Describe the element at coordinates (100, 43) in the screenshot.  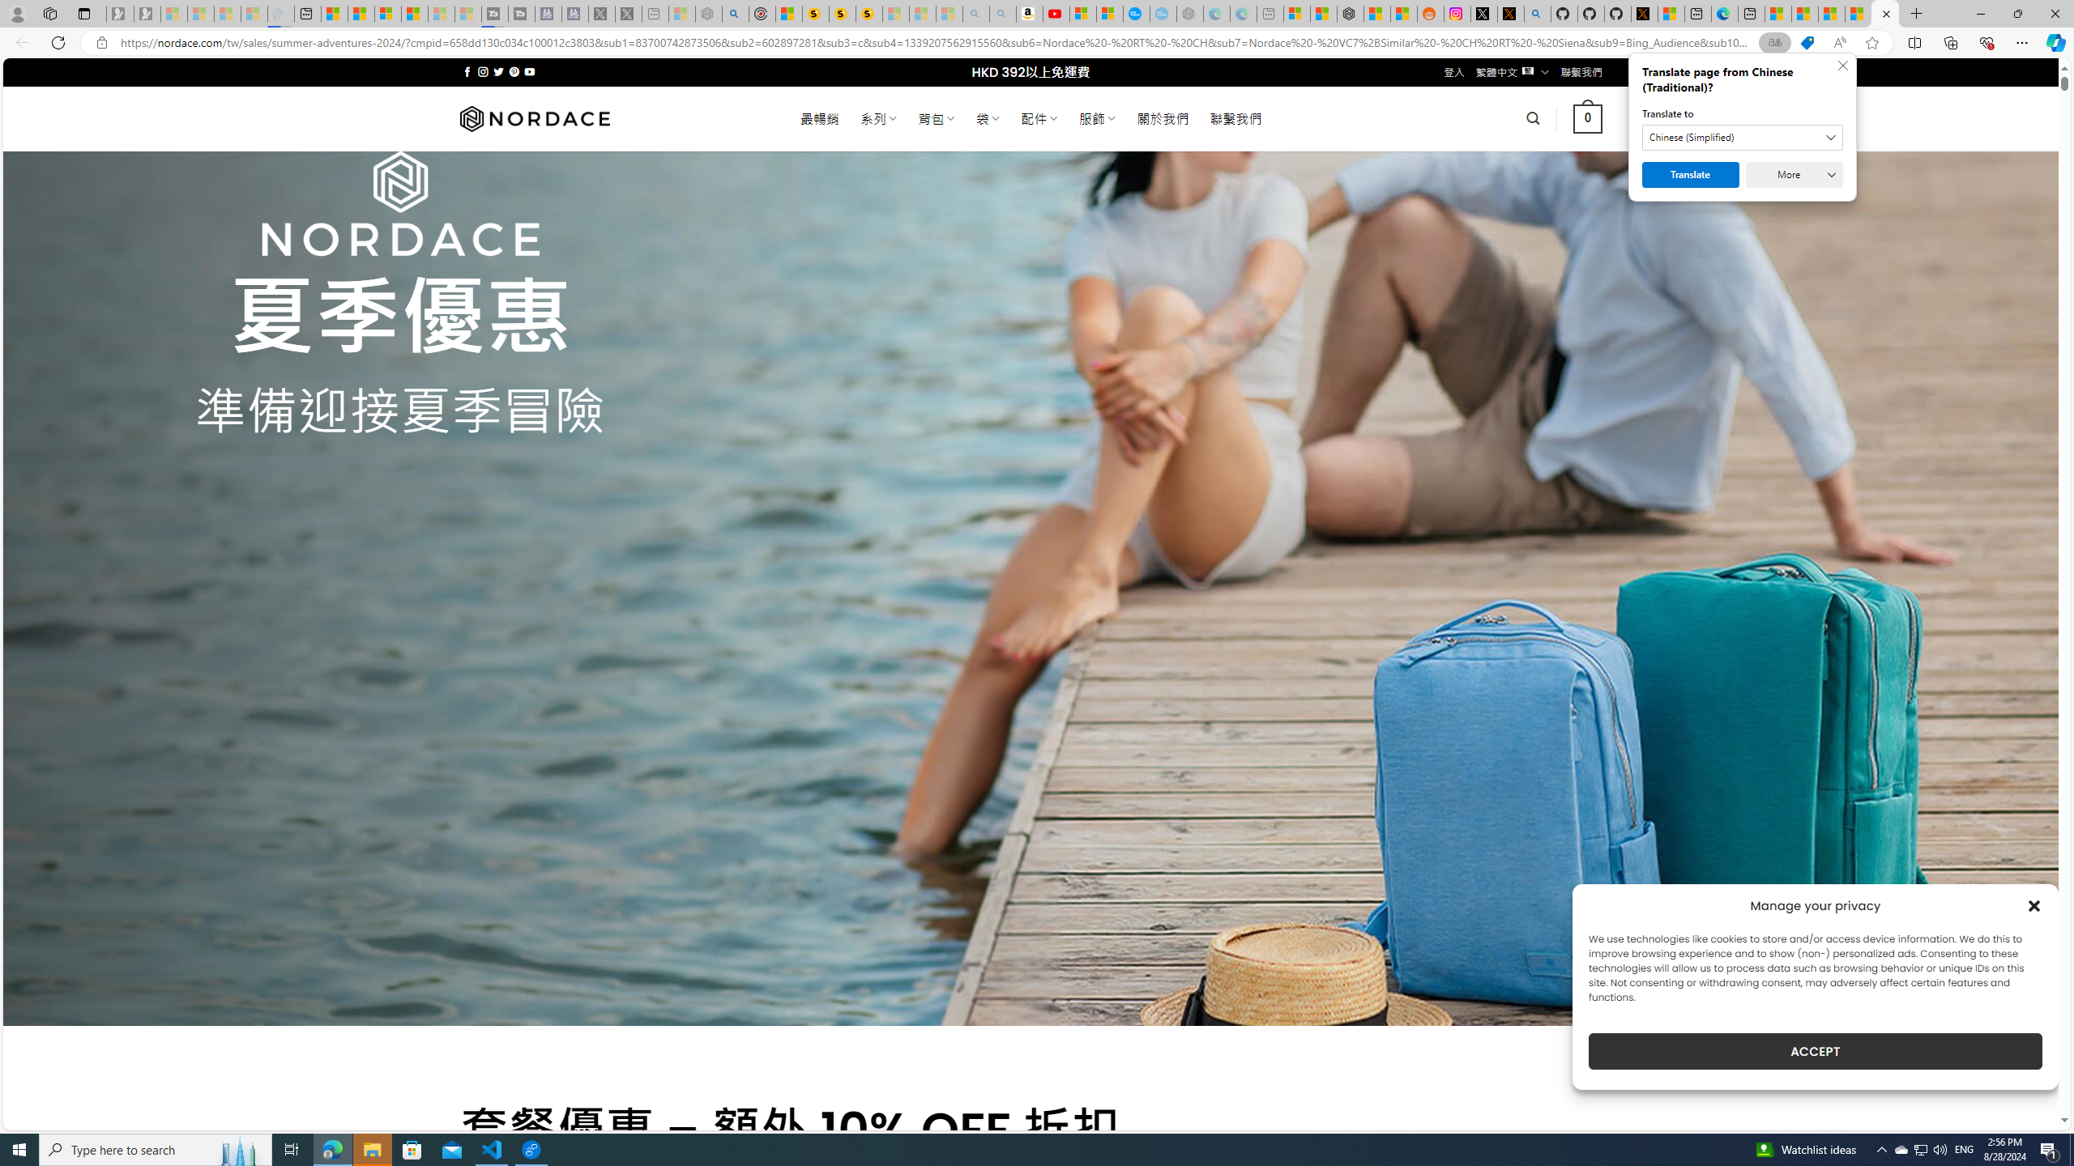
I see `View site information` at that location.